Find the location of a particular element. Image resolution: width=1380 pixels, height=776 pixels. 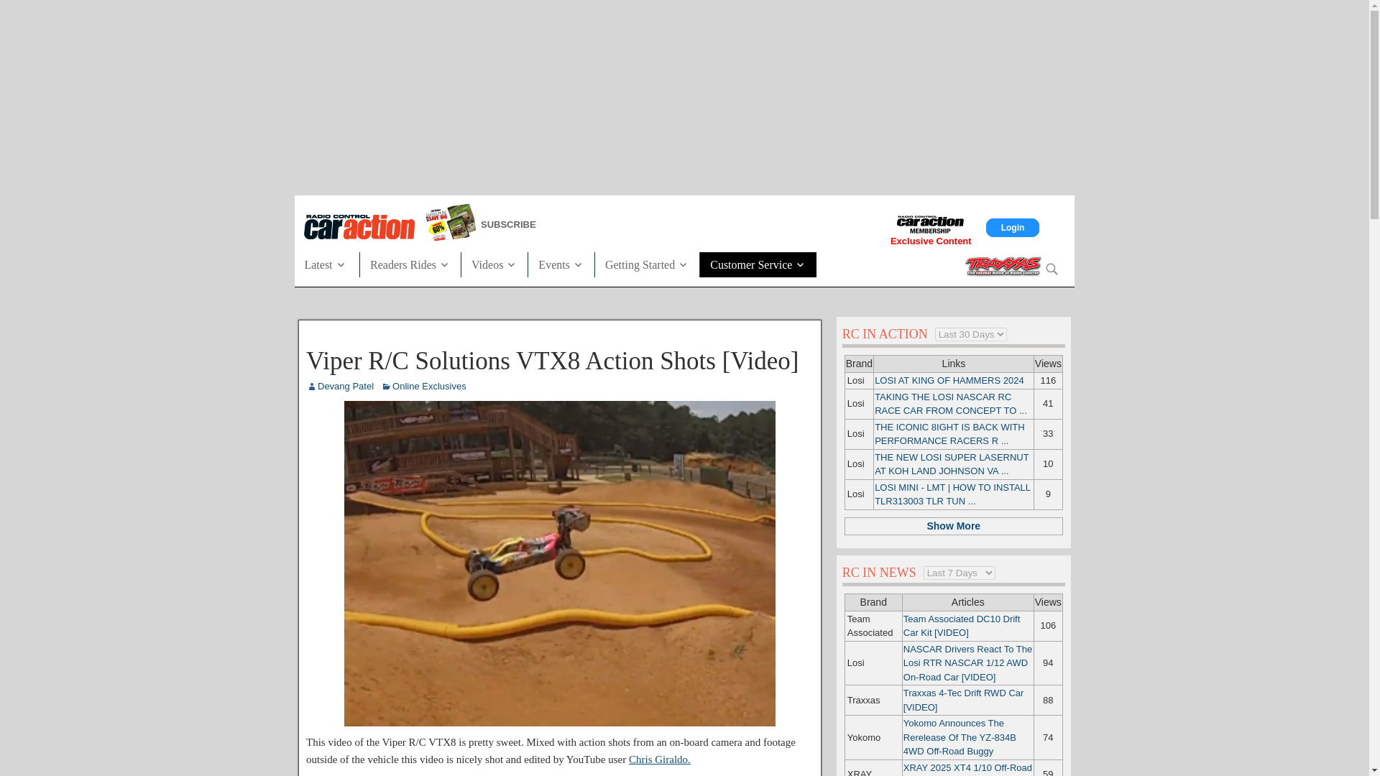

SUBSCRIBE is located at coordinates (566, 224).